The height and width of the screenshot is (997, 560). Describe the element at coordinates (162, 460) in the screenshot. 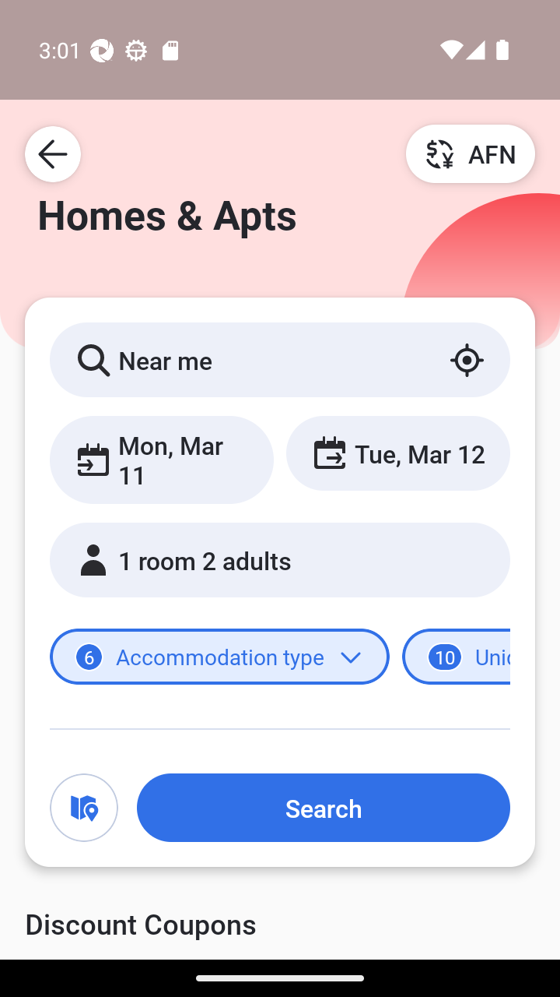

I see `Mon, Mar 11` at that location.